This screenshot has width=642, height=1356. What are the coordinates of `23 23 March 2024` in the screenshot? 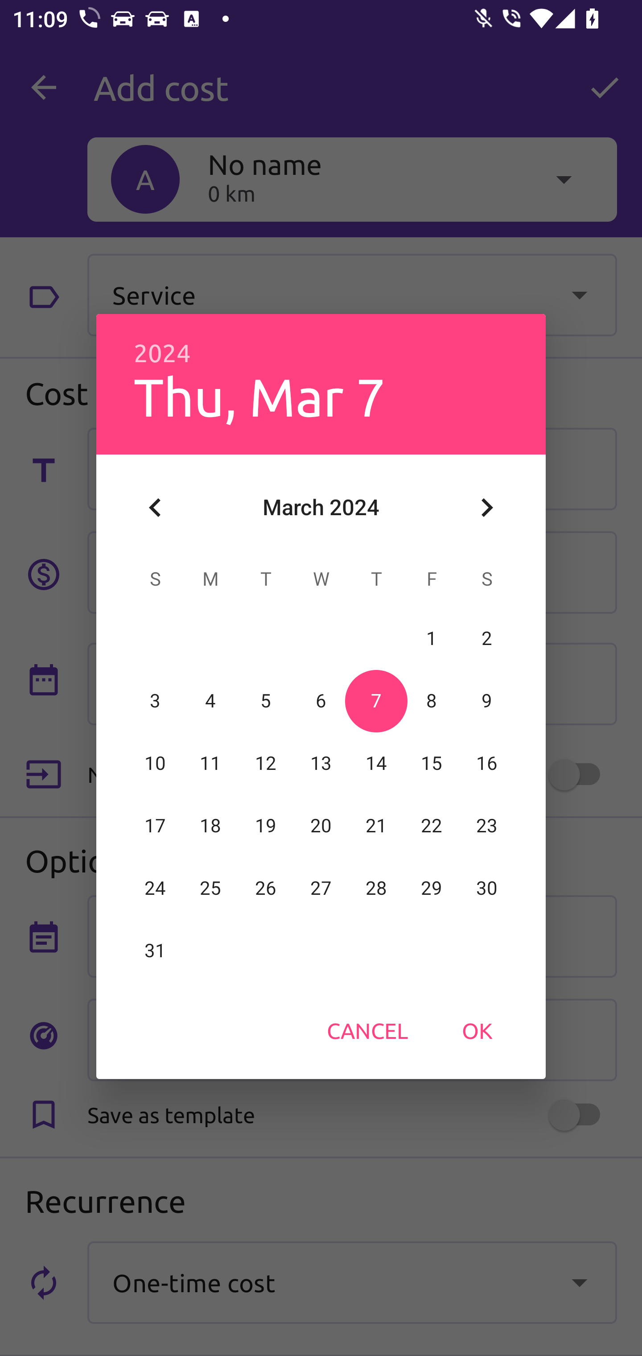 It's located at (486, 826).